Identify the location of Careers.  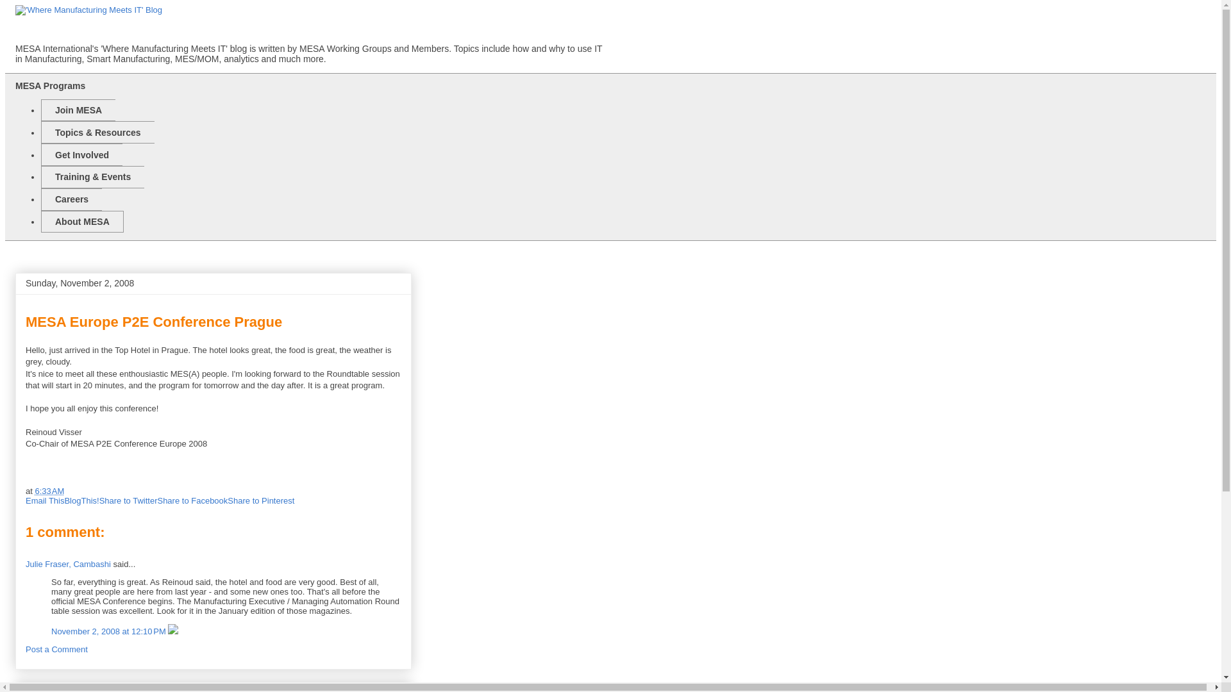
(71, 199).